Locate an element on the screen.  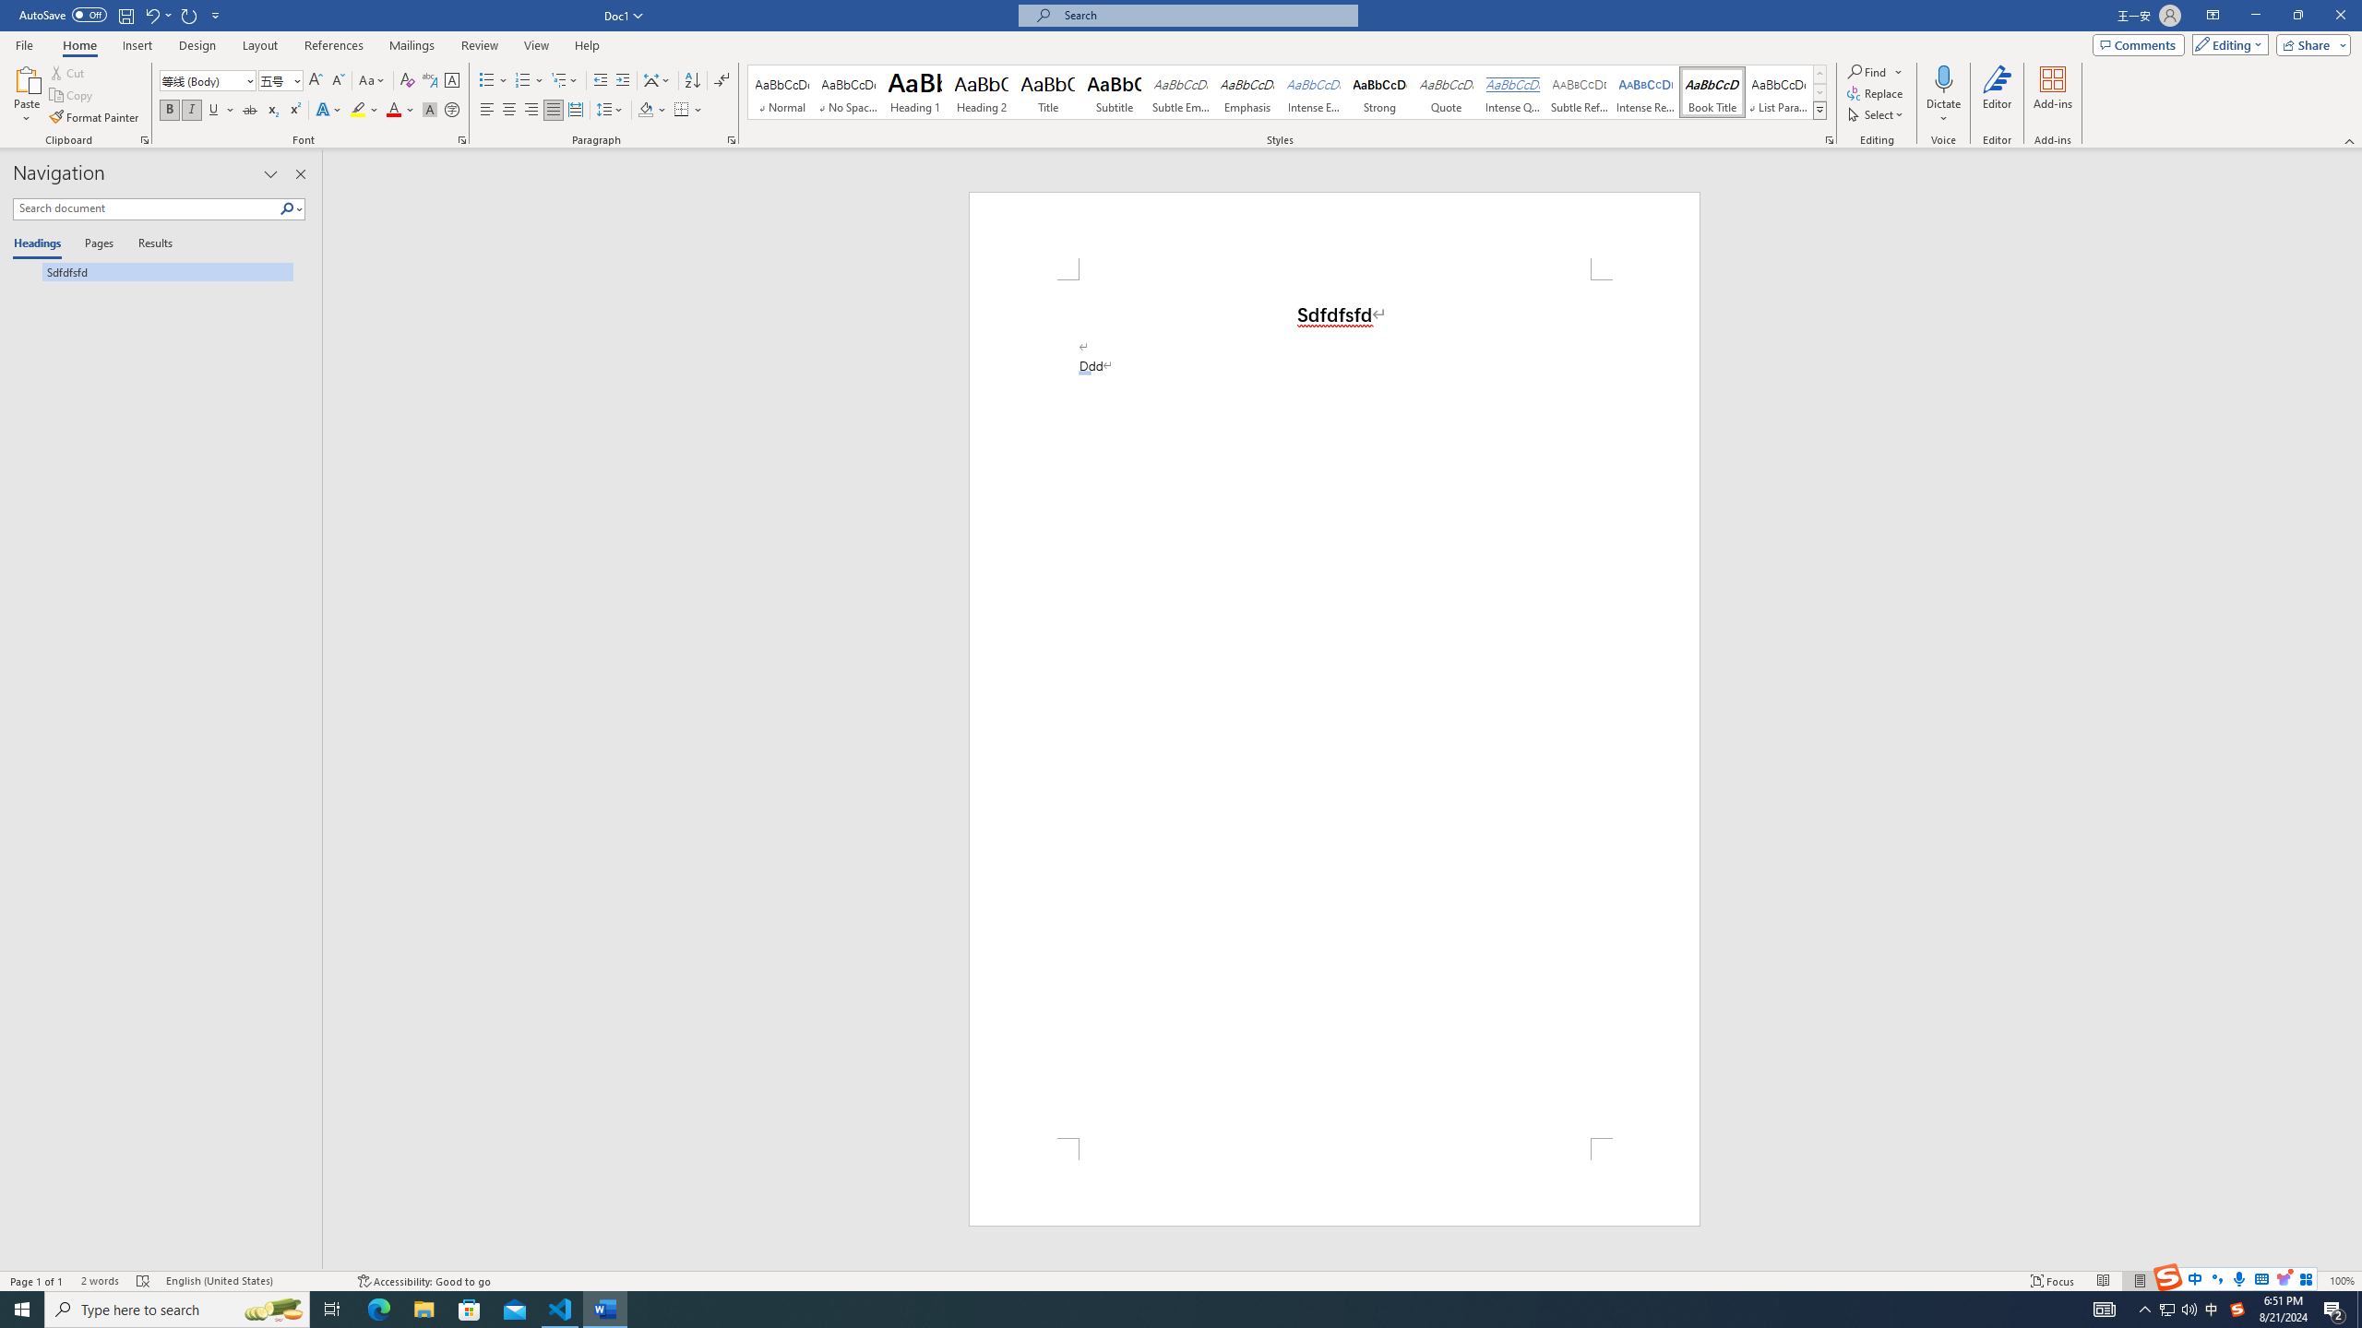
Phonetic Guide... is located at coordinates (430, 81).